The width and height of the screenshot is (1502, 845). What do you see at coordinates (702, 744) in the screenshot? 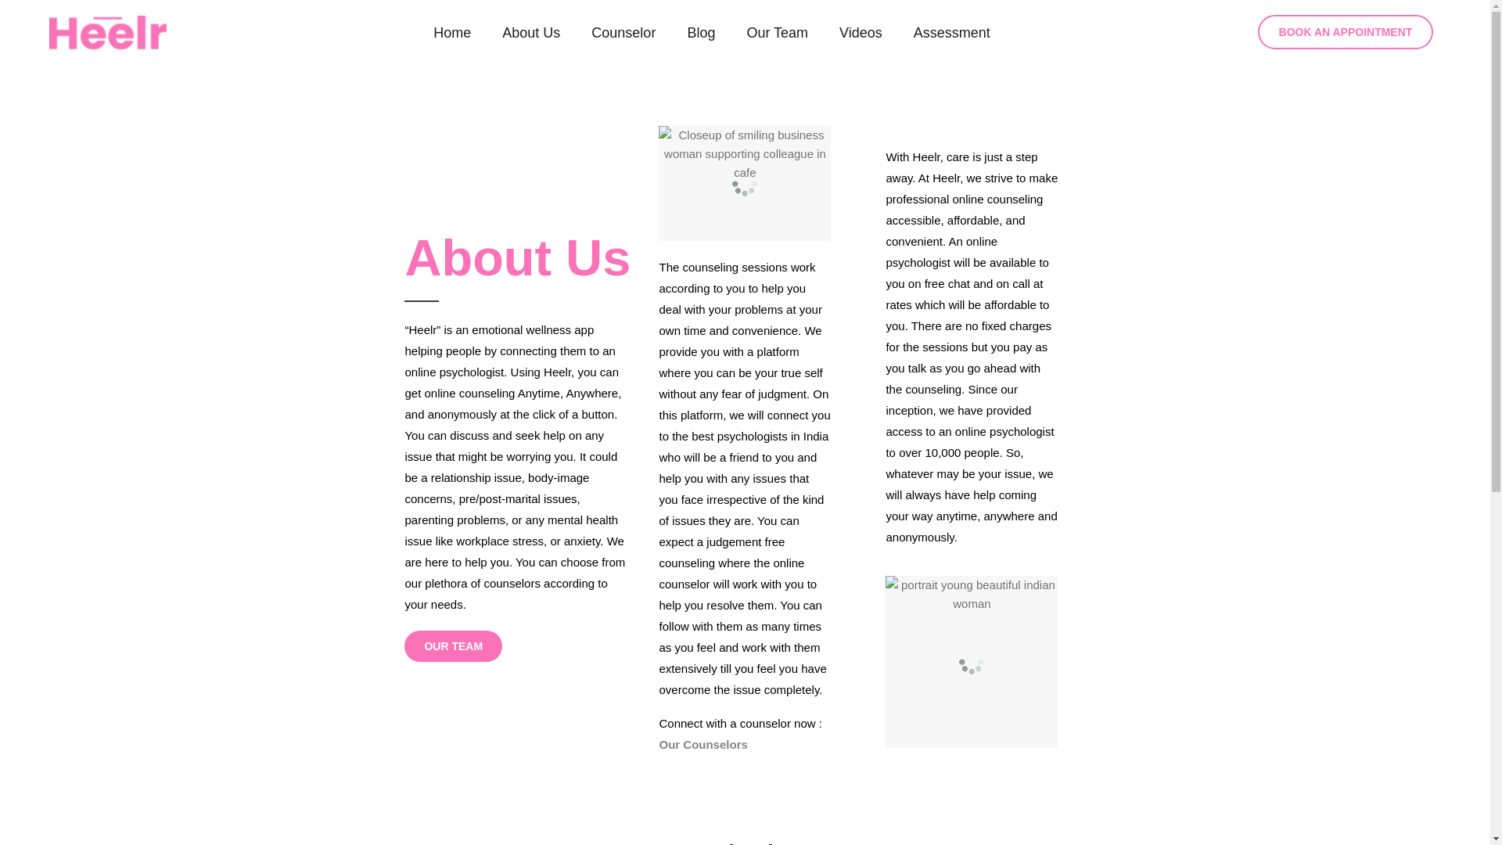
I see `Our Counselors` at bounding box center [702, 744].